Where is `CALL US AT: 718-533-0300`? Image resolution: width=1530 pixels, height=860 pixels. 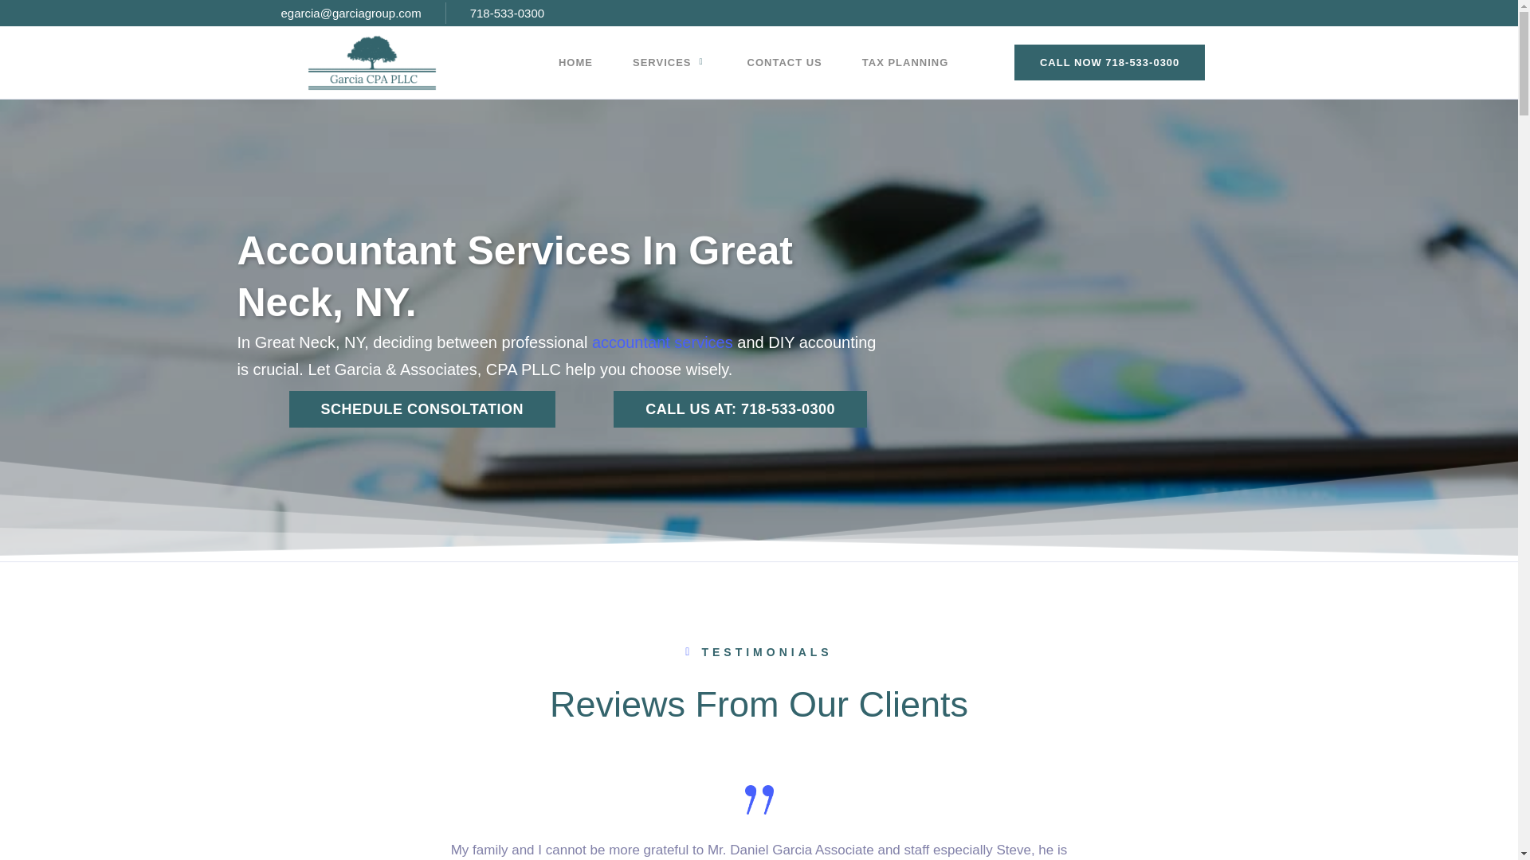 CALL US AT: 718-533-0300 is located at coordinates (1109, 69).